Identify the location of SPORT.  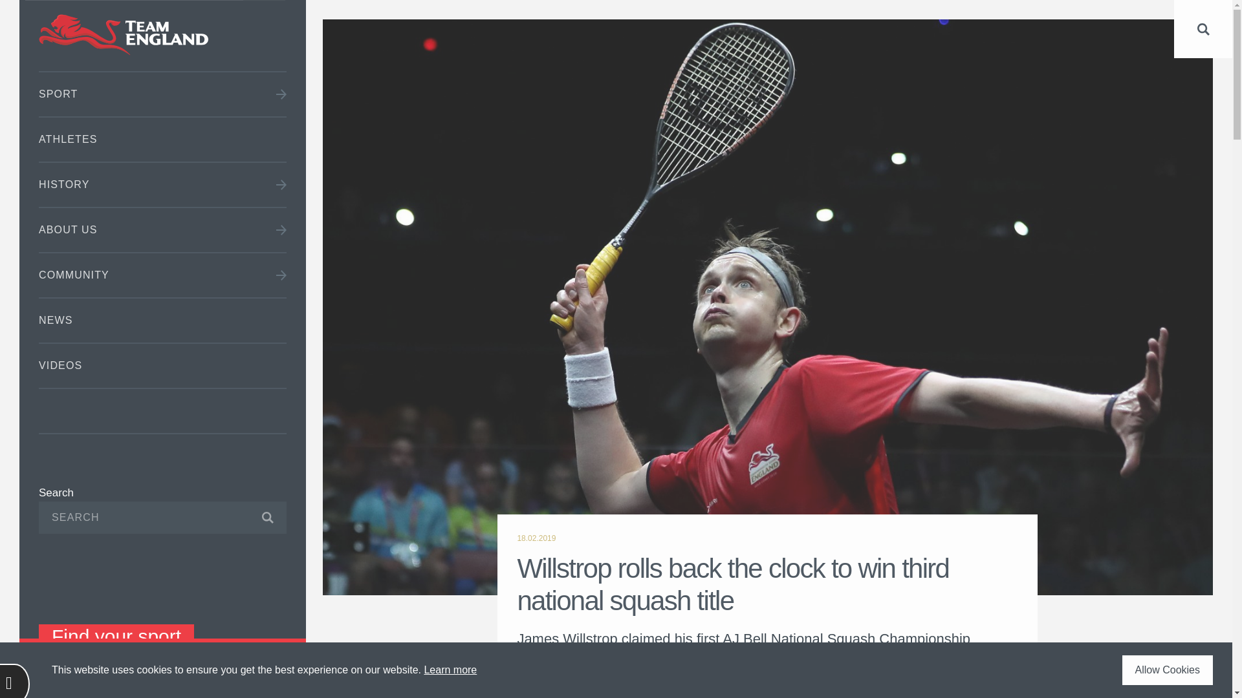
(162, 94).